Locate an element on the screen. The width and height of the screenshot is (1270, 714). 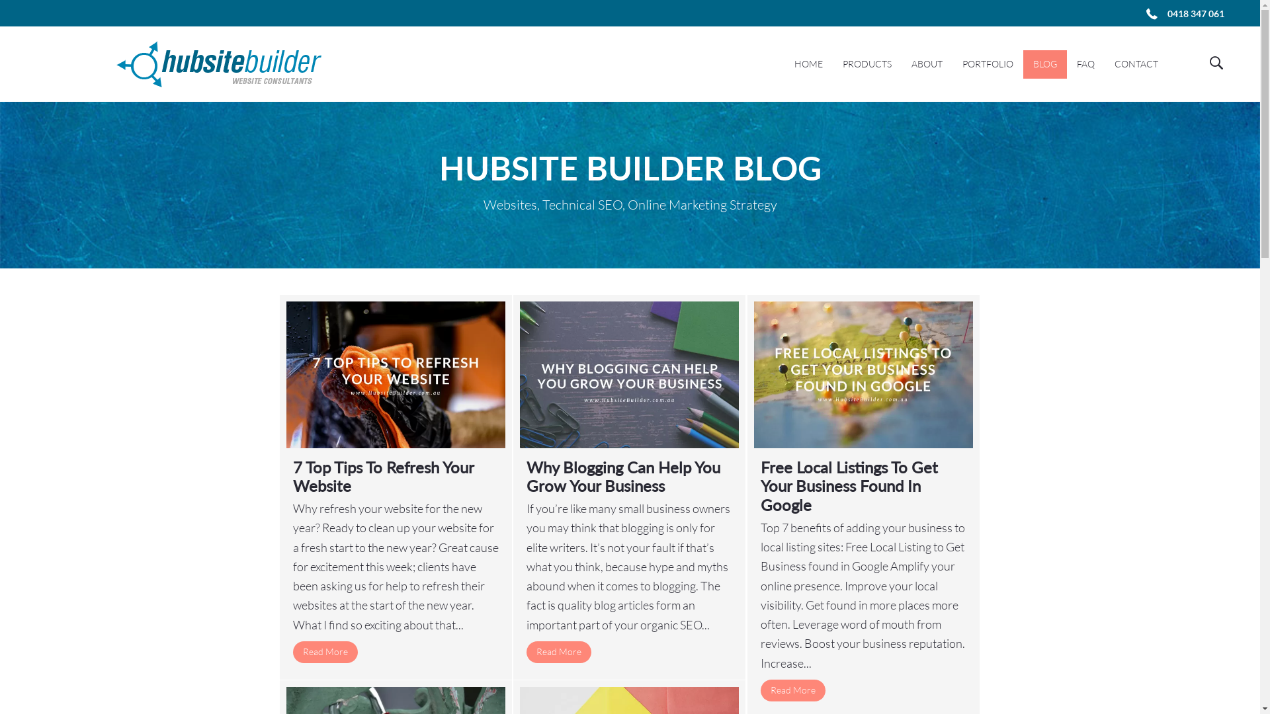
PRODUCTS is located at coordinates (867, 65).